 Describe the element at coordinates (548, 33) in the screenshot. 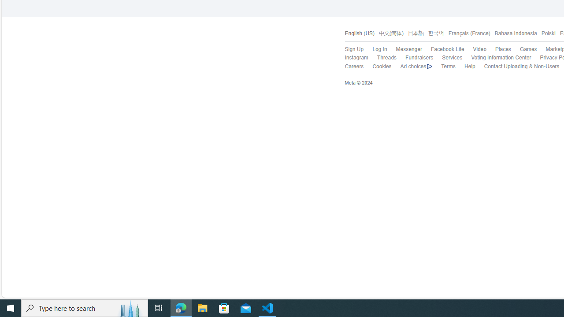

I see `Polski` at that location.